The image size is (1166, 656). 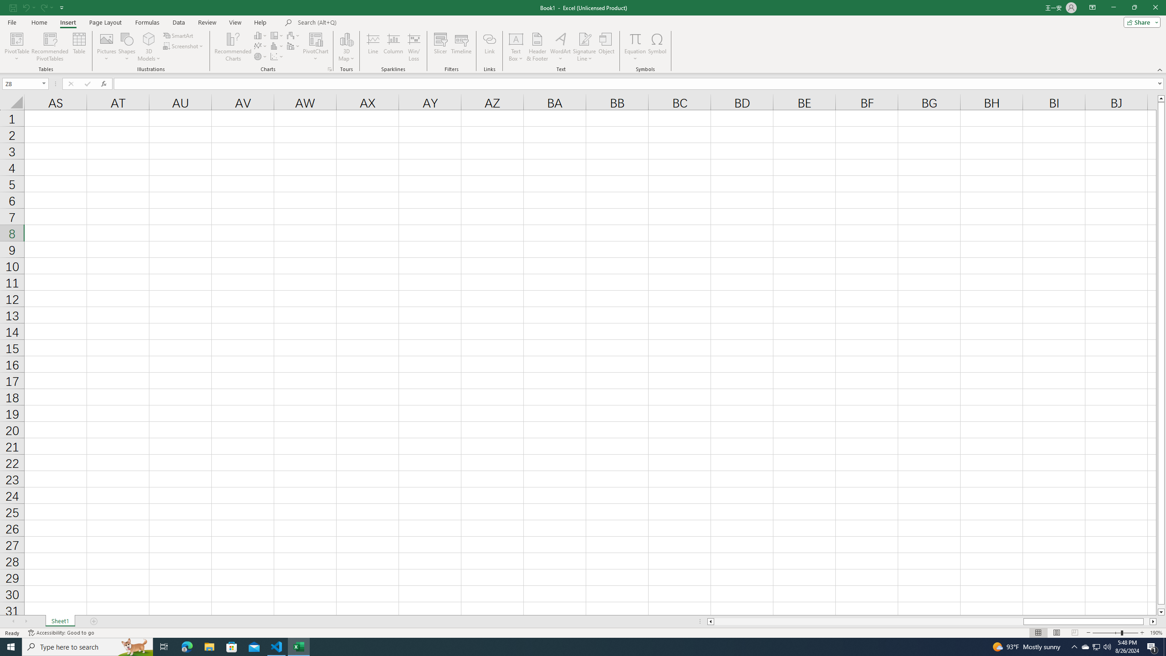 I want to click on Zoom, so click(x=1115, y=633).